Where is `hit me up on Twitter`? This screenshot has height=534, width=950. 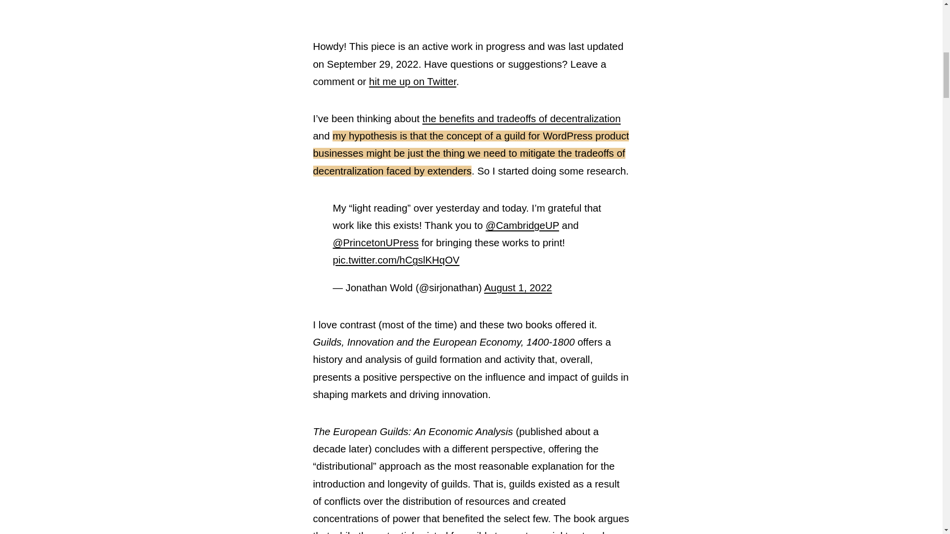
hit me up on Twitter is located at coordinates (413, 82).